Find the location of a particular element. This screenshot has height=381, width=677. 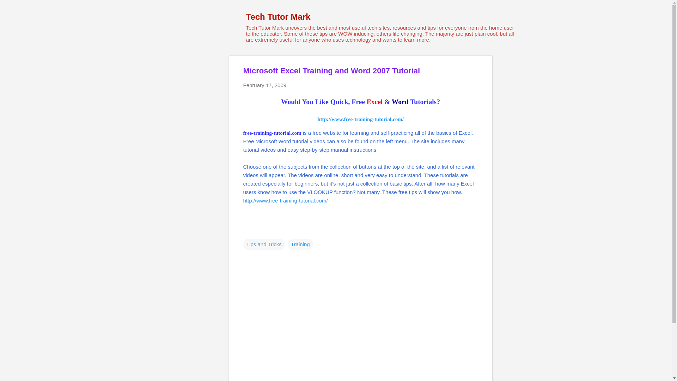

Training is located at coordinates (300, 244).